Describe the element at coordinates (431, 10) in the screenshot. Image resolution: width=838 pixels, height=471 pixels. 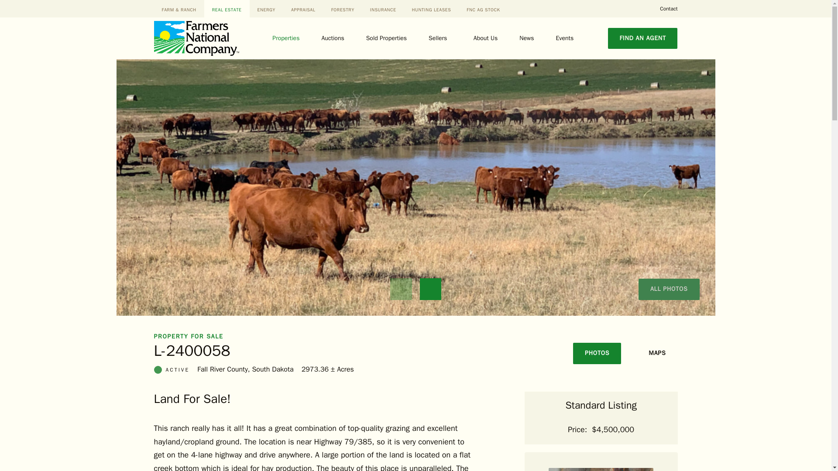
I see `HUNTING LEASES` at that location.